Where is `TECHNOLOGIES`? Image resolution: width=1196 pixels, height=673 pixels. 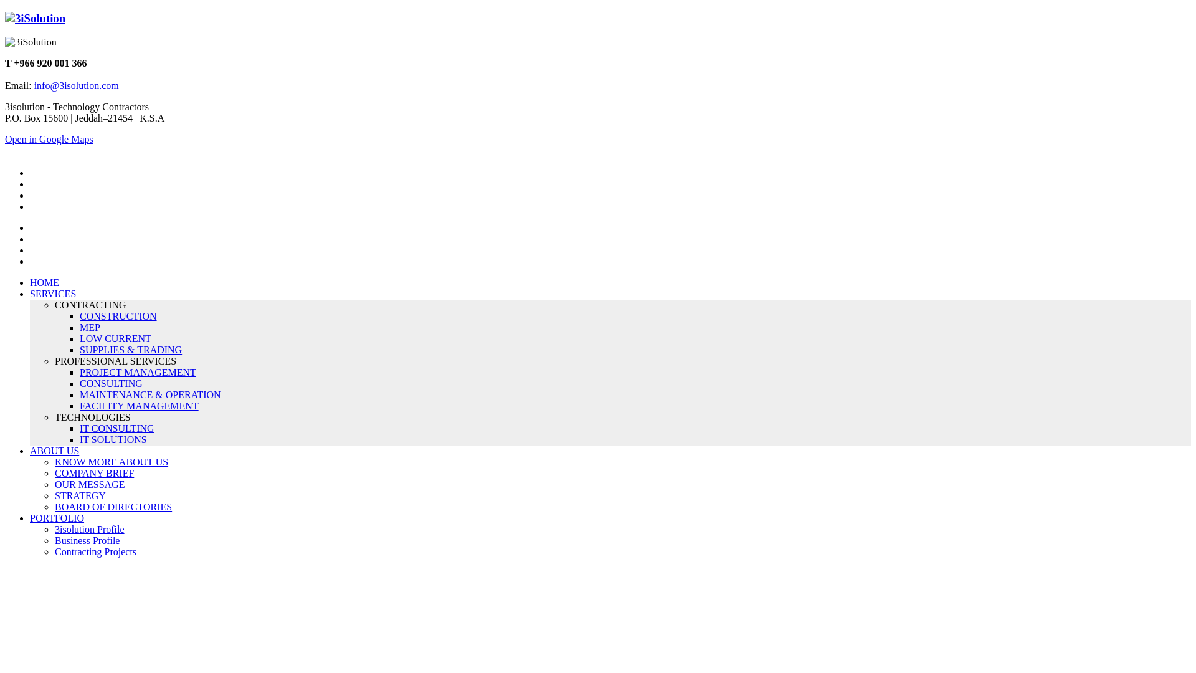
TECHNOLOGIES is located at coordinates (93, 418).